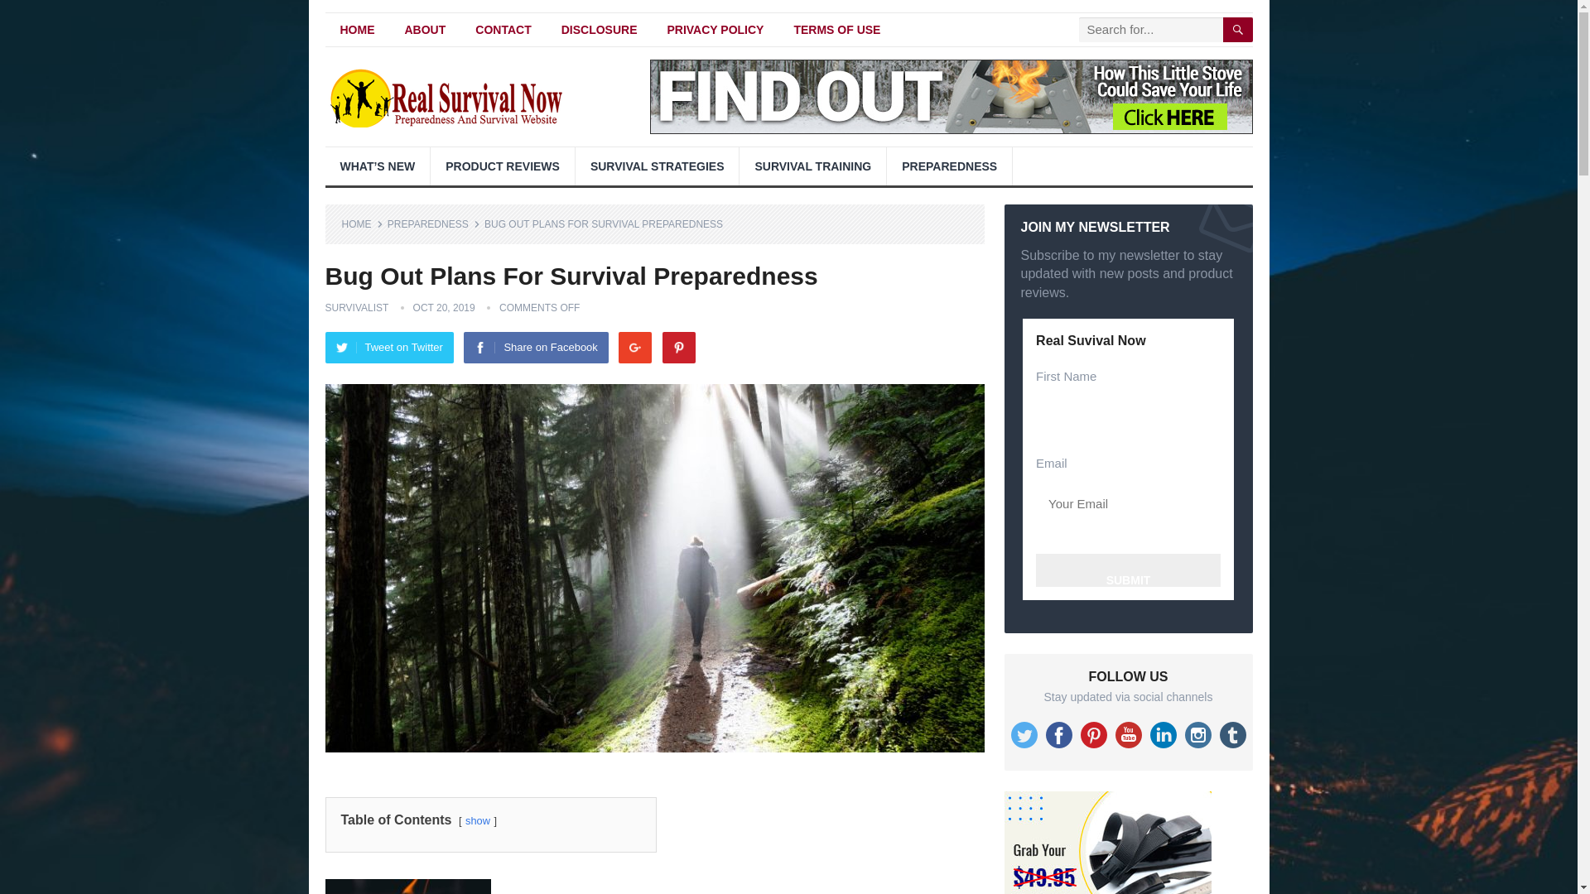 This screenshot has height=894, width=1590. What do you see at coordinates (502, 166) in the screenshot?
I see `PRODUCT REVIEWS` at bounding box center [502, 166].